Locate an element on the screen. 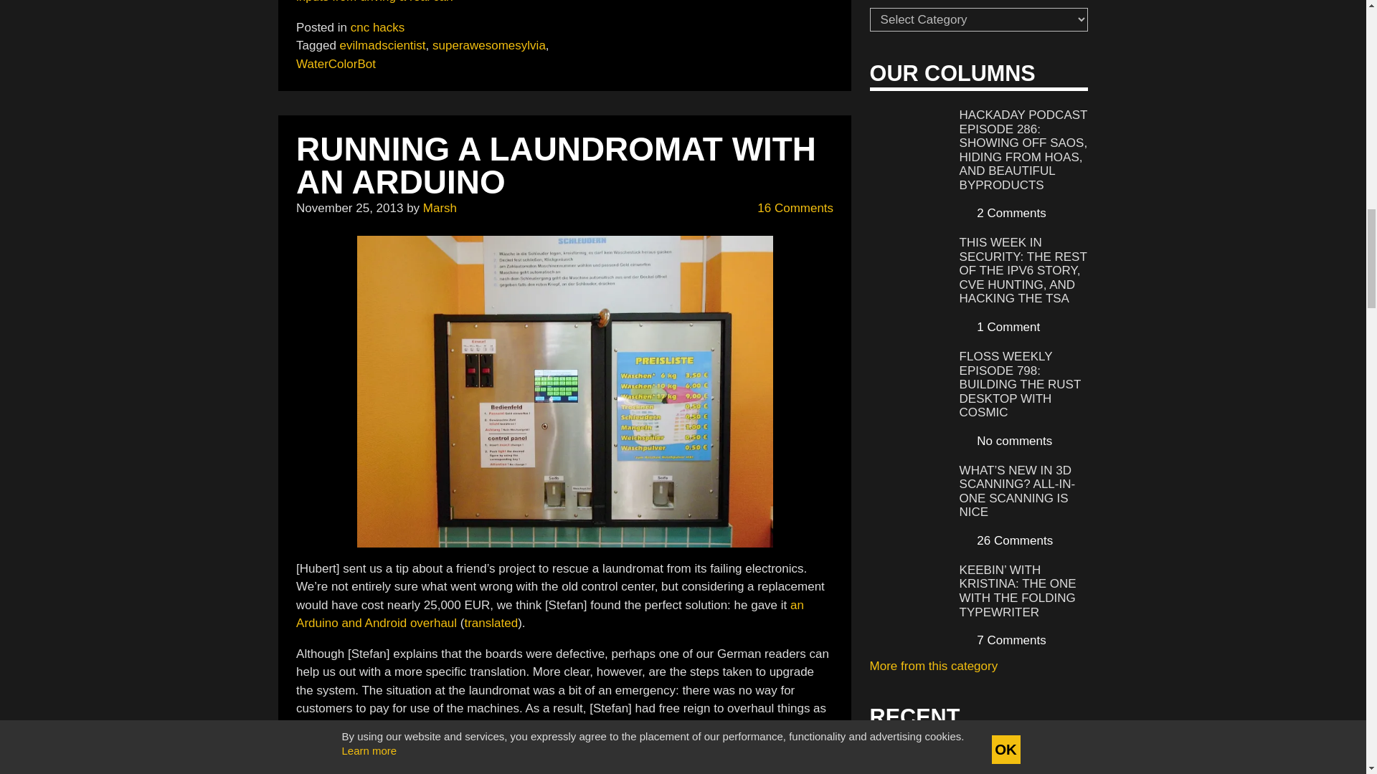 The height and width of the screenshot is (774, 1377). superawesomesylvia is located at coordinates (488, 46).